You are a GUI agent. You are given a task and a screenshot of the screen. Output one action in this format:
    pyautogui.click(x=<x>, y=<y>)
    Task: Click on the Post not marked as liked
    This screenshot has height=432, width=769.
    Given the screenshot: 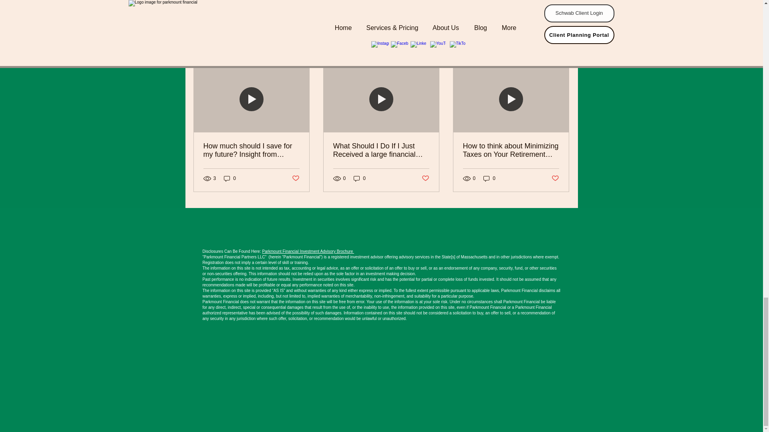 What is the action you would take?
    pyautogui.click(x=525, y=10)
    